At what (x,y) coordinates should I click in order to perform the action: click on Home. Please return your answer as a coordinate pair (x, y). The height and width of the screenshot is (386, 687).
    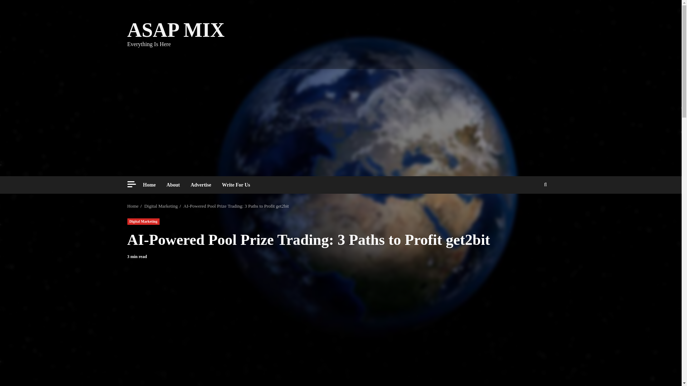
    Looking at the image, I should click on (152, 185).